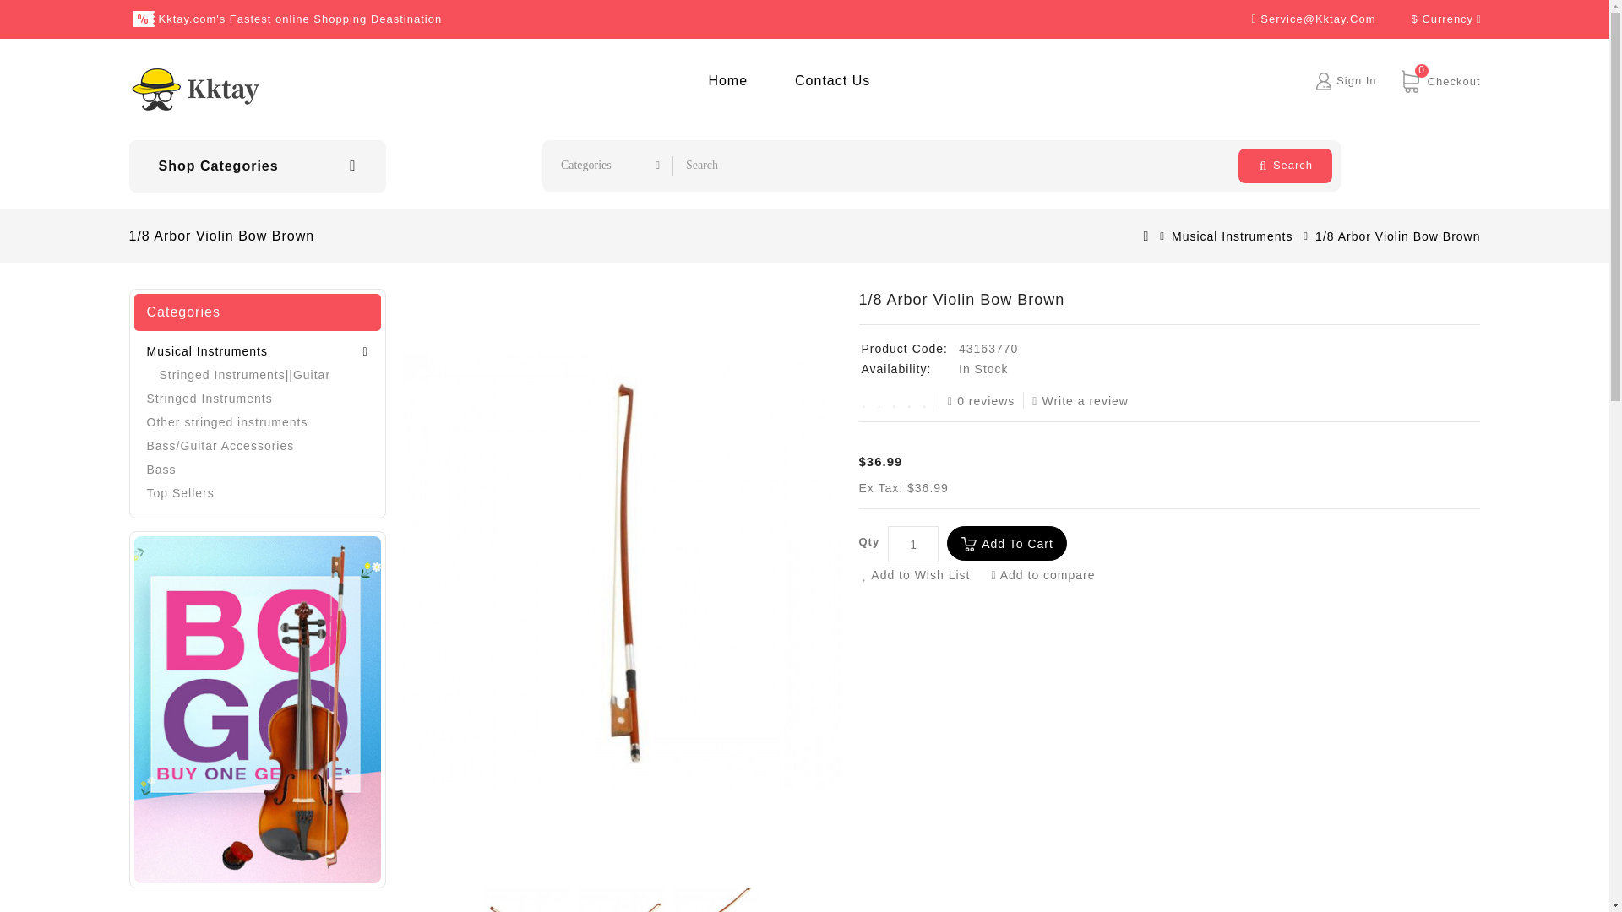 This screenshot has width=1622, height=912. What do you see at coordinates (1285, 166) in the screenshot?
I see `Add to compare` at bounding box center [1285, 166].